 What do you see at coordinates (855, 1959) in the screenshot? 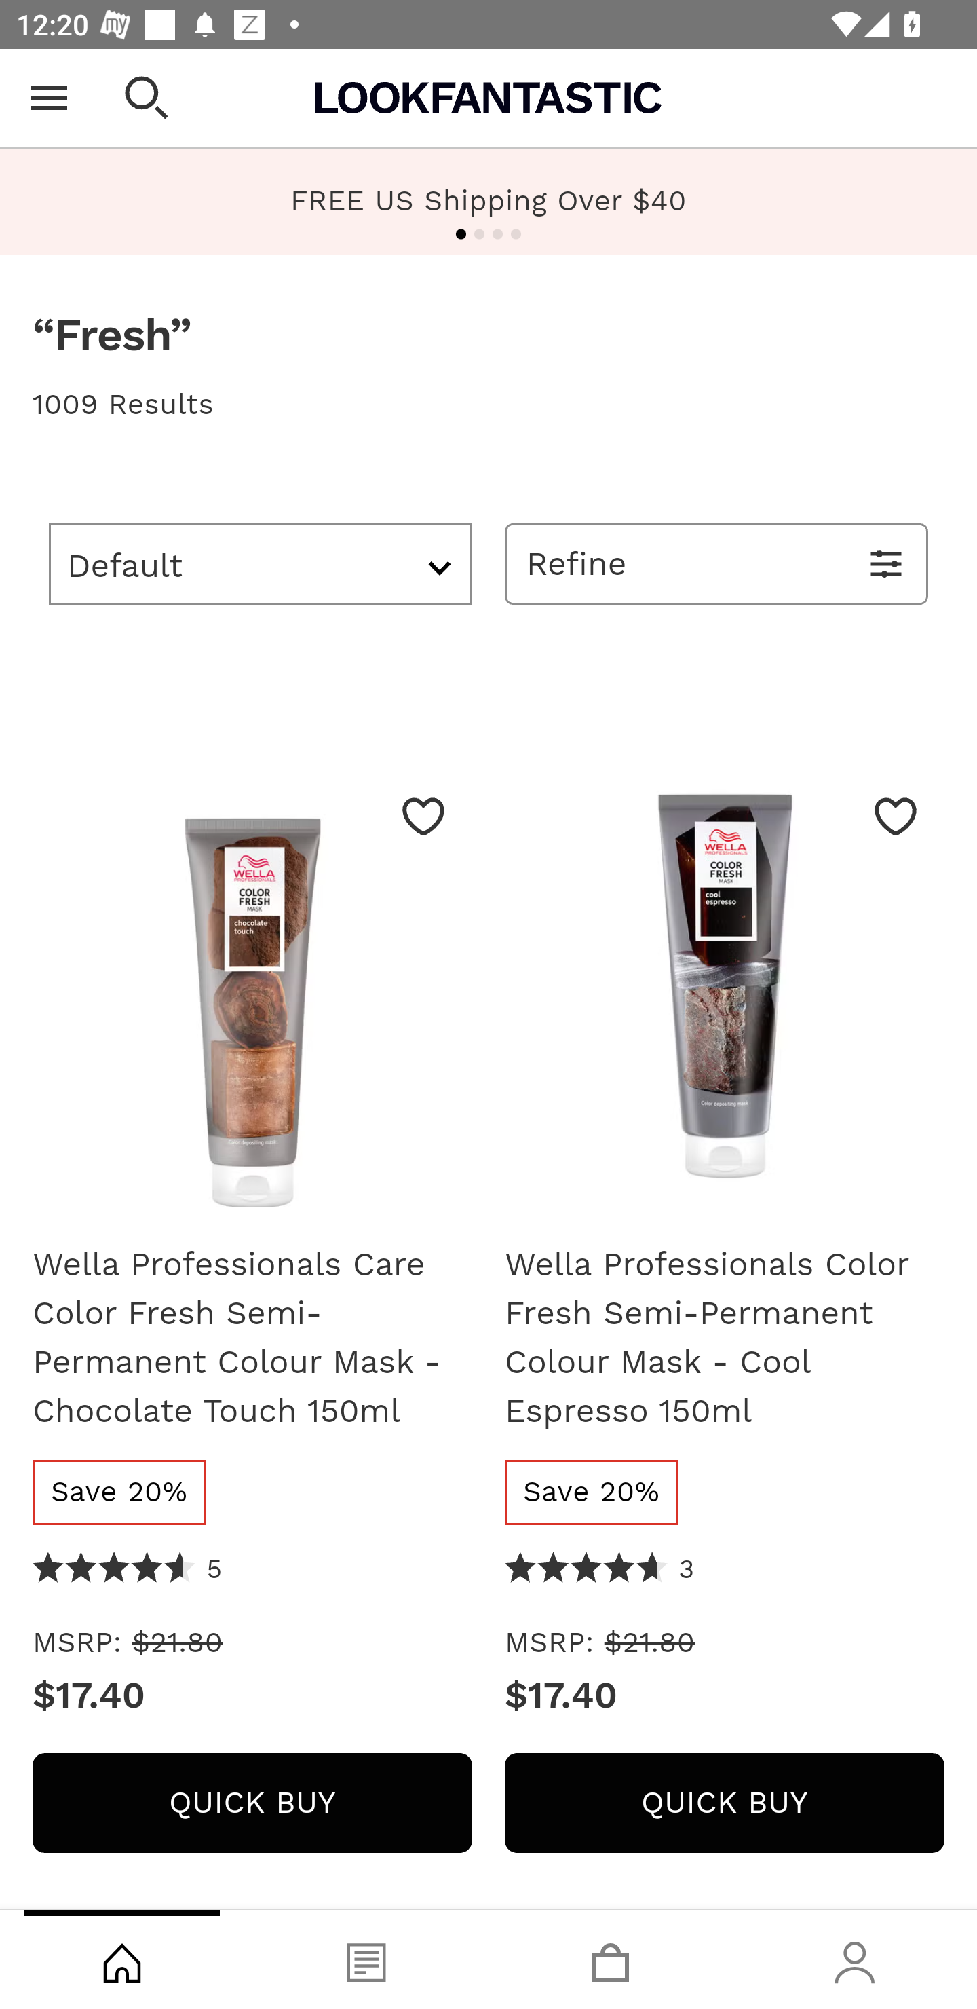
I see `Account, tab, 4 of 4` at bounding box center [855, 1959].